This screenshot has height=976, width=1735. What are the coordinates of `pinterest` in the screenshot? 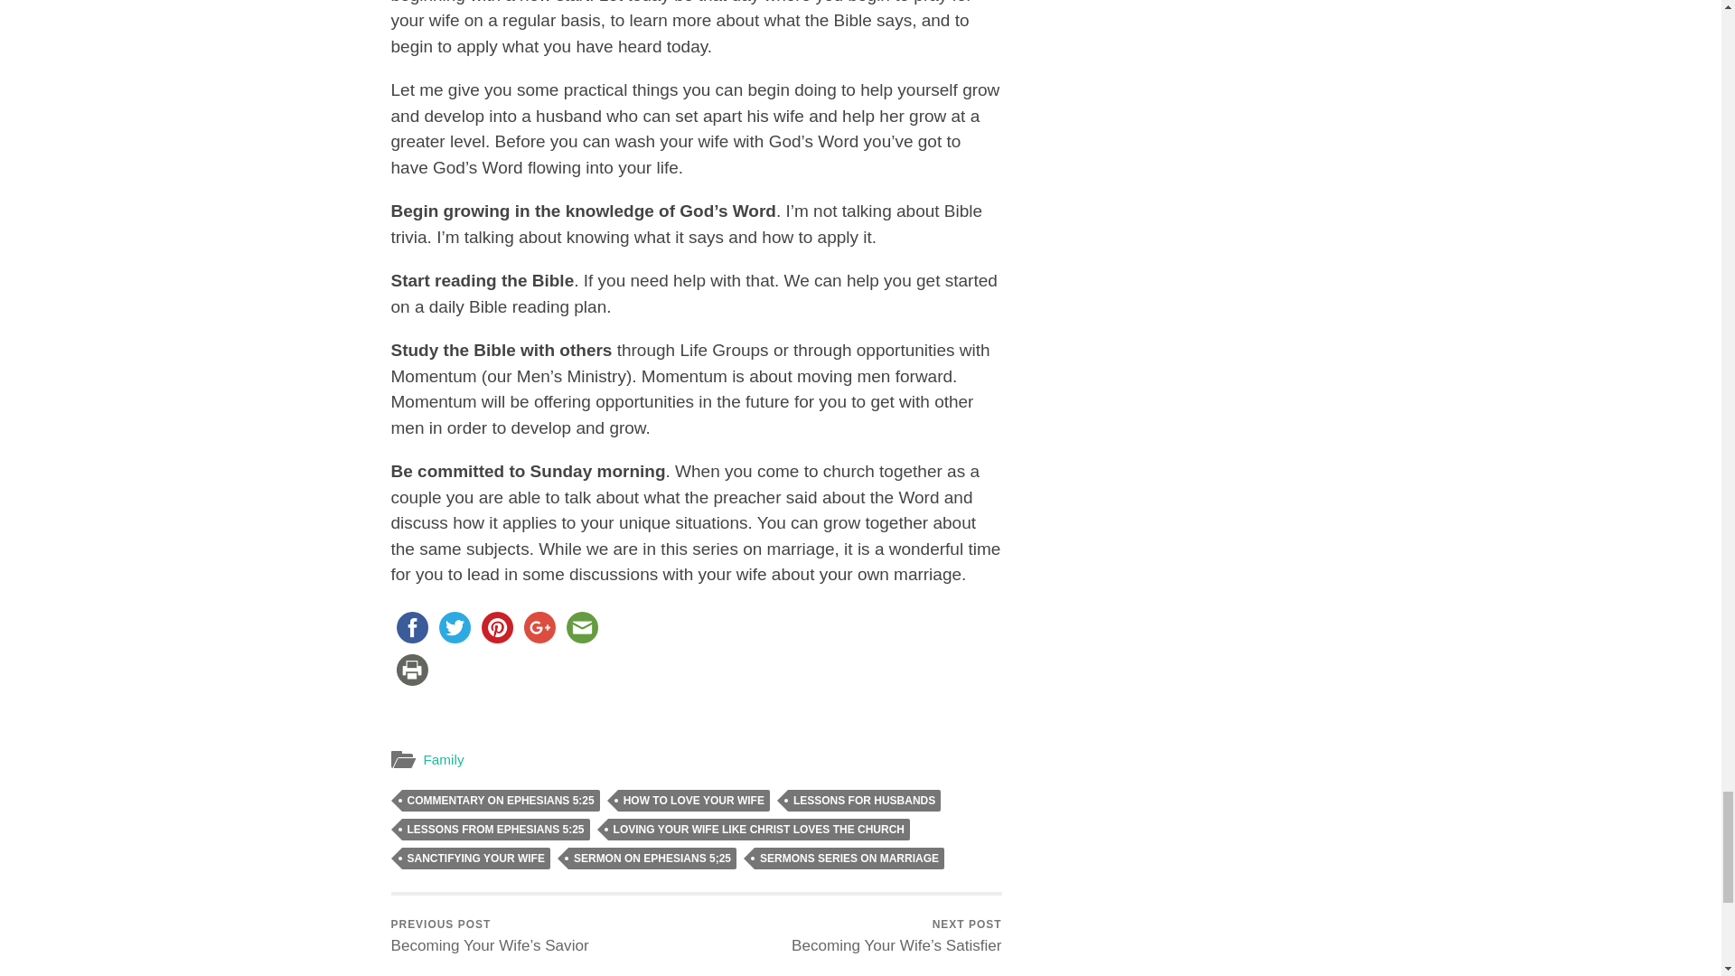 It's located at (496, 627).